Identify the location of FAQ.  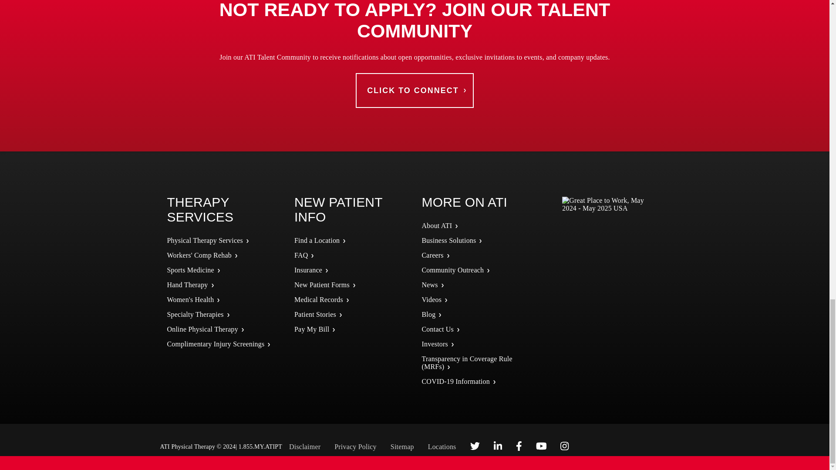
(300, 255).